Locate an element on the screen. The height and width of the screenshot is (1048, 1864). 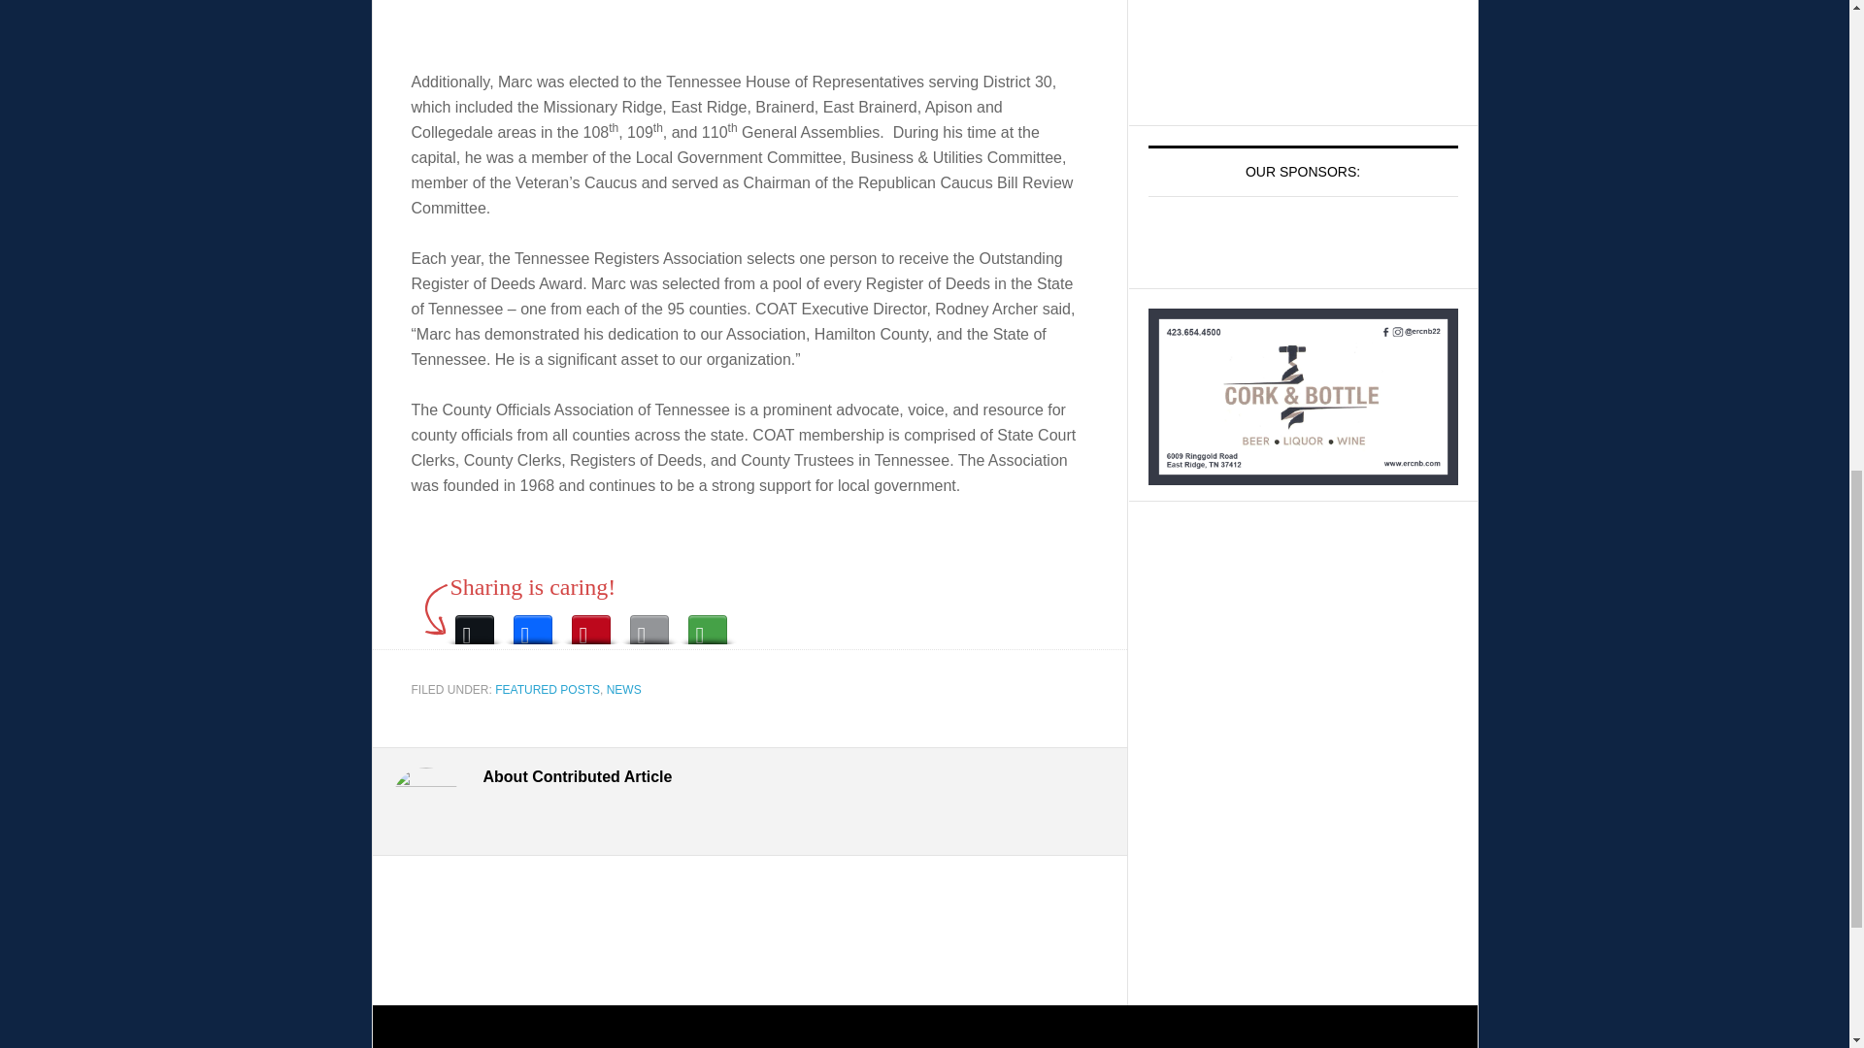
Email This is located at coordinates (649, 624).